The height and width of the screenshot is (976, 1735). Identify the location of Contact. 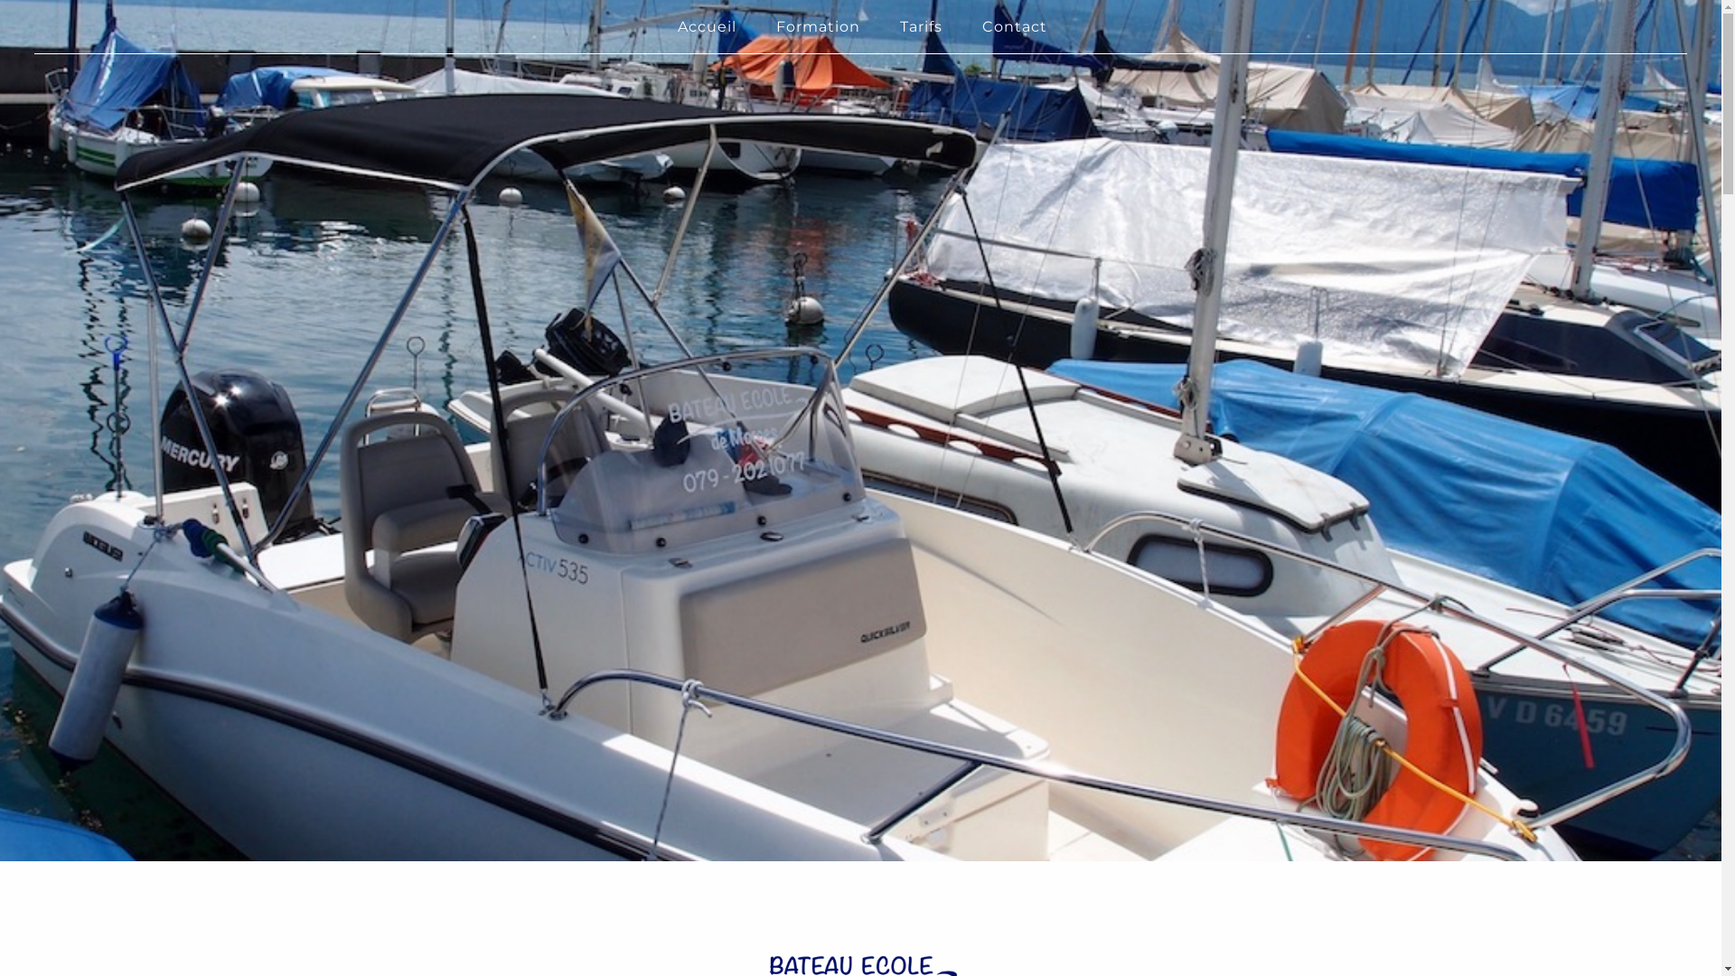
(1015, 26).